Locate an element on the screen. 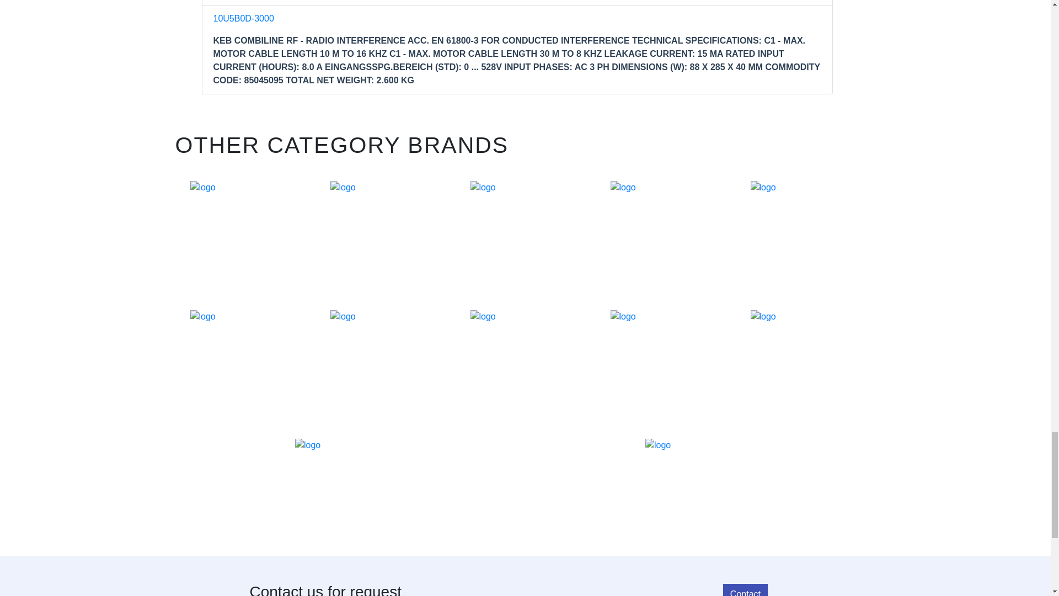 This screenshot has width=1059, height=596. Avg is located at coordinates (244, 234).